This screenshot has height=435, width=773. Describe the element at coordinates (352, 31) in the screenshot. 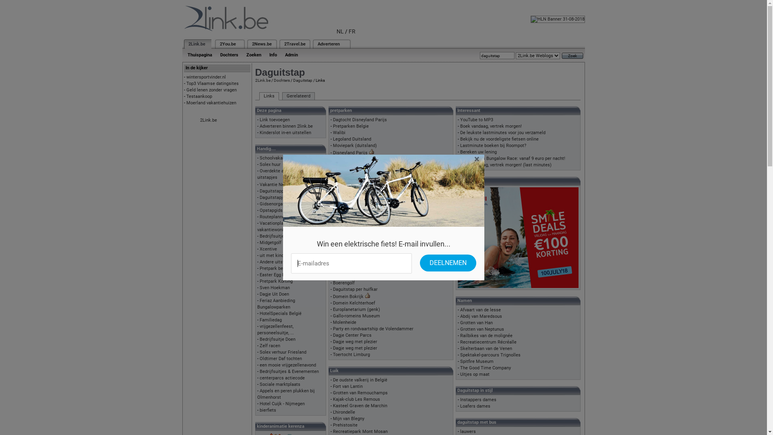

I see `FR` at that location.